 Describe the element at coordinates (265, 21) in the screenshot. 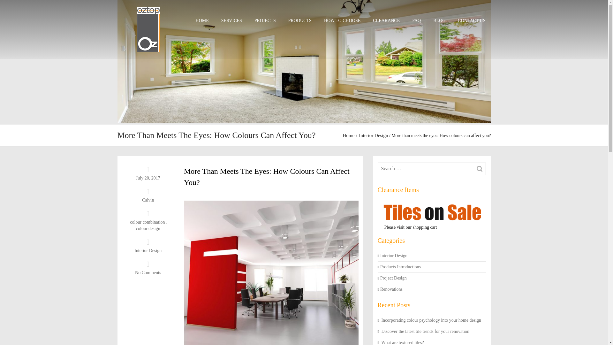

I see `PROJECTS` at that location.